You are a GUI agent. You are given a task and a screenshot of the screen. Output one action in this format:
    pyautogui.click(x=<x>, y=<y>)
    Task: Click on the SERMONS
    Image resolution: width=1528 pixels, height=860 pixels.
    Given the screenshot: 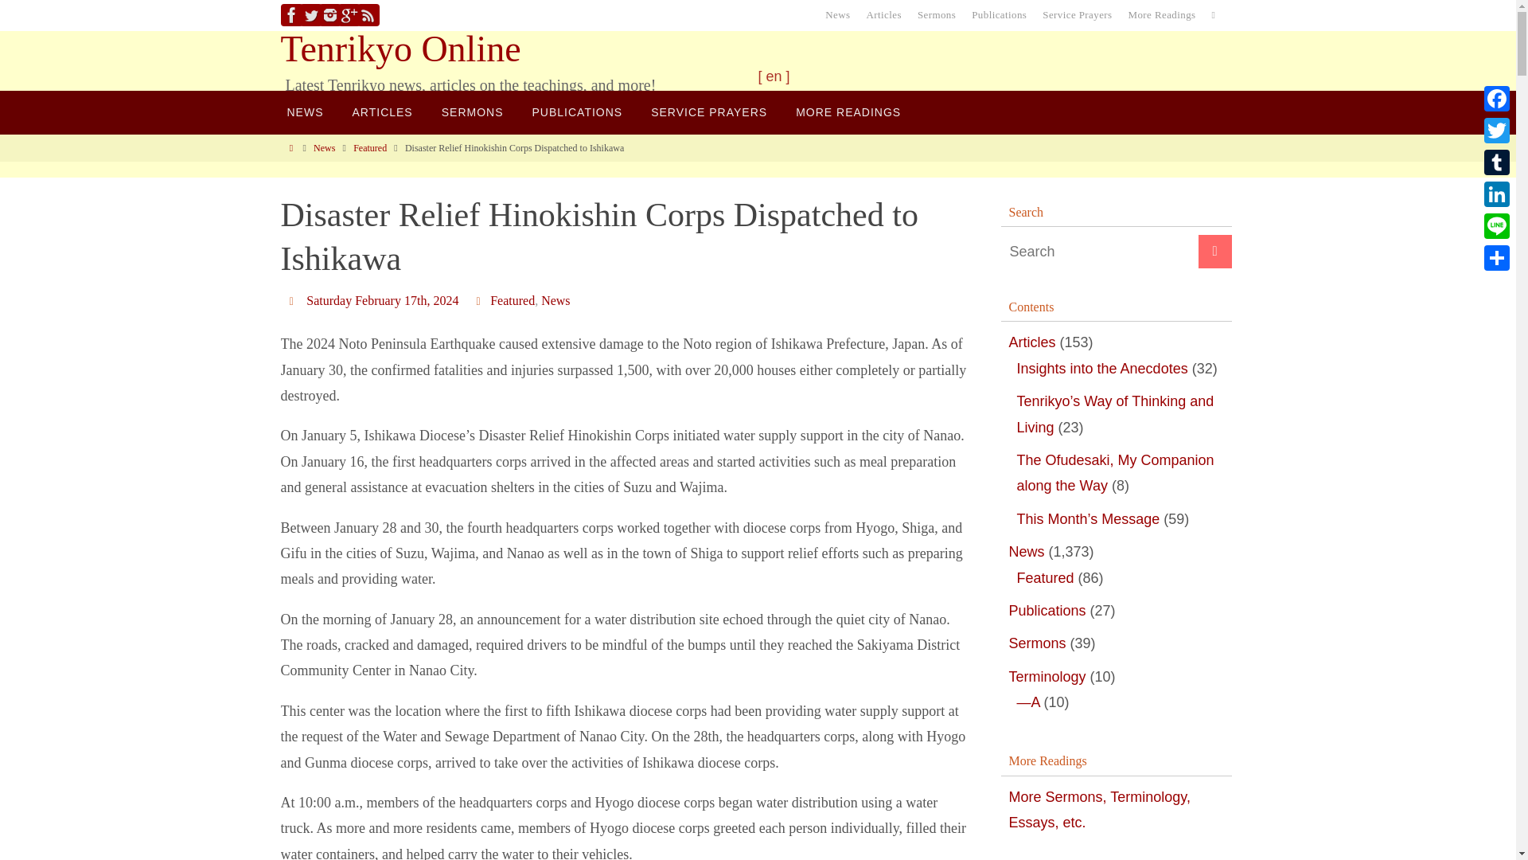 What is the action you would take?
    pyautogui.click(x=473, y=112)
    